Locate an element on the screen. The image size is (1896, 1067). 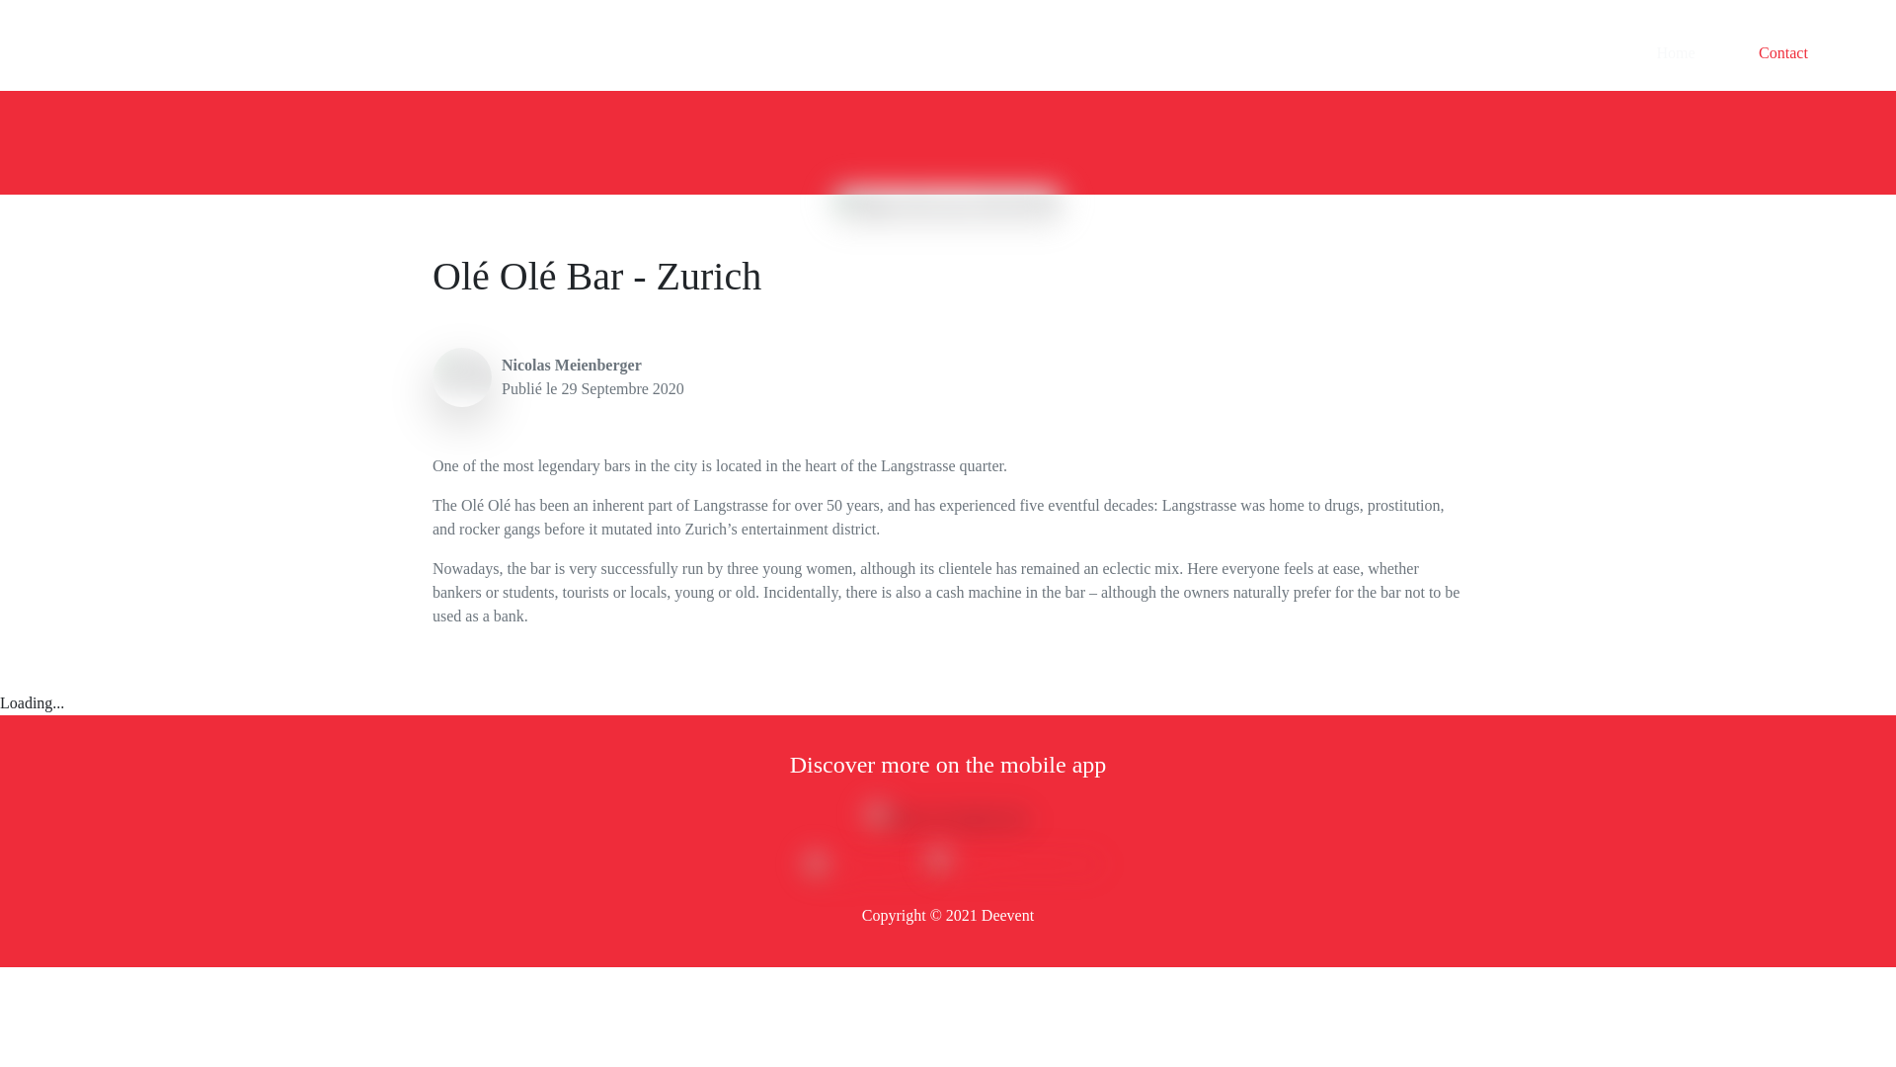
Contact is located at coordinates (1783, 53).